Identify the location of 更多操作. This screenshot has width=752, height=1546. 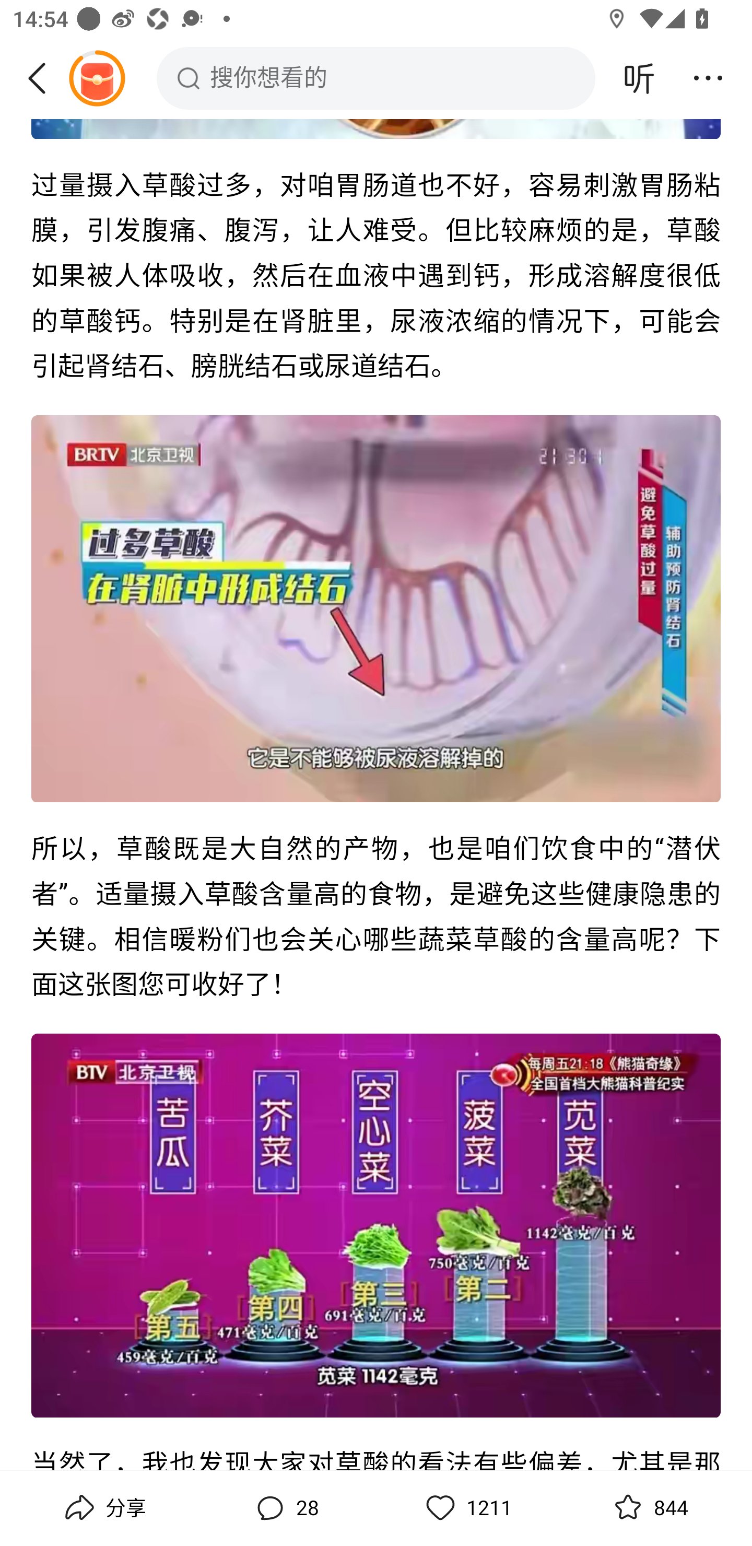
(708, 78).